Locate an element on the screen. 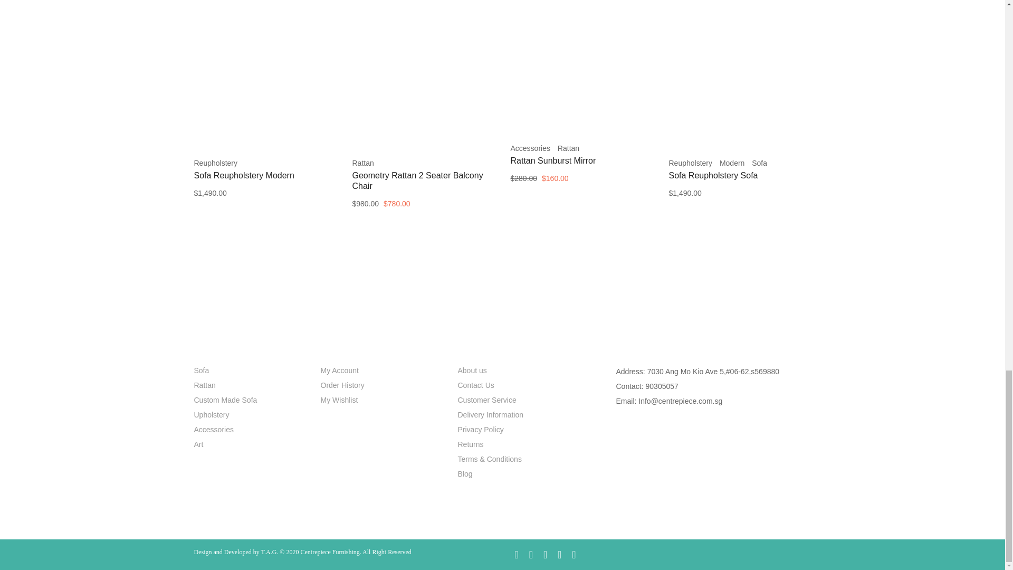 Image resolution: width=1013 pixels, height=570 pixels. Sofa is located at coordinates (759, 163).